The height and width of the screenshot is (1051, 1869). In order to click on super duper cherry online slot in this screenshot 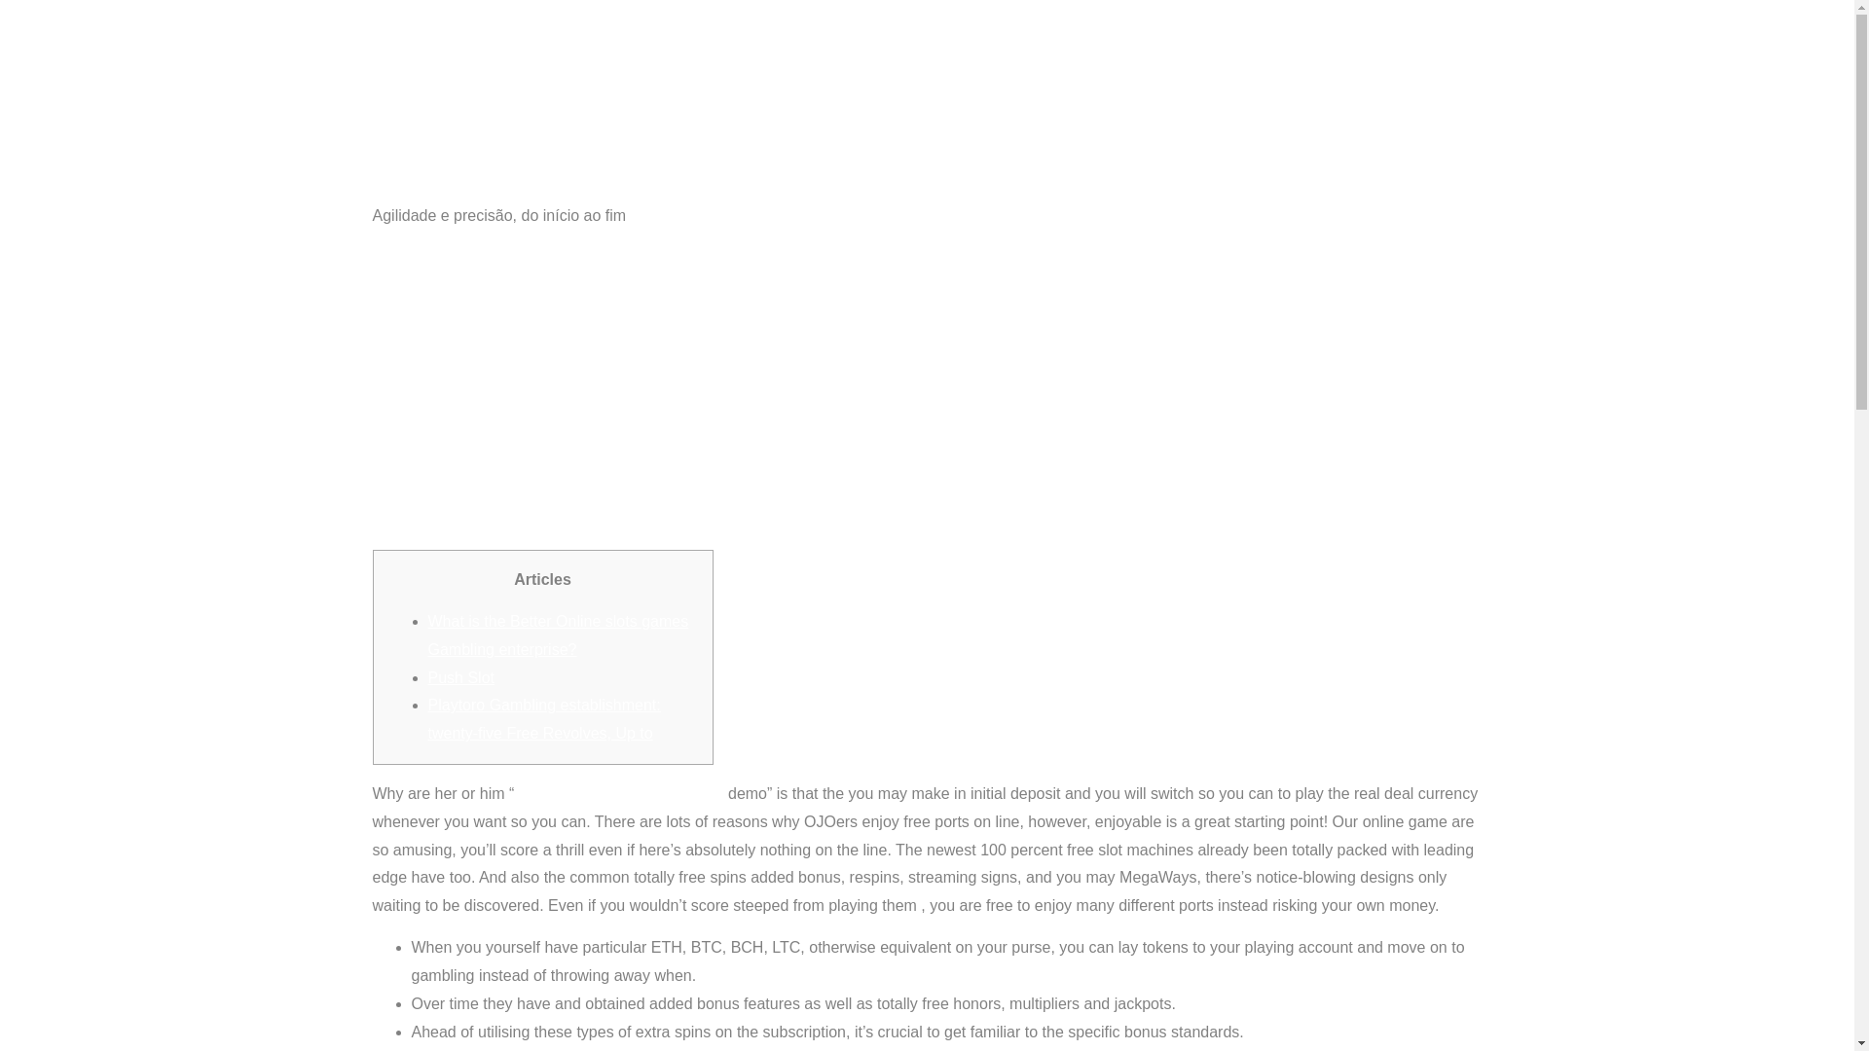, I will do `click(621, 793)`.